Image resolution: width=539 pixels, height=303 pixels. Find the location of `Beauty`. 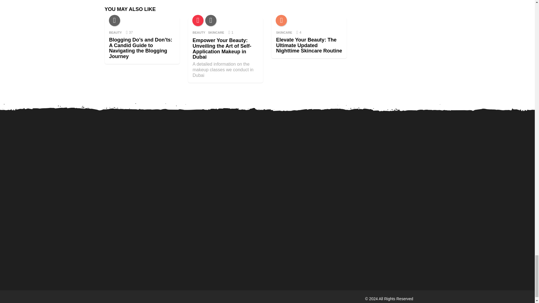

Beauty is located at coordinates (115, 20).